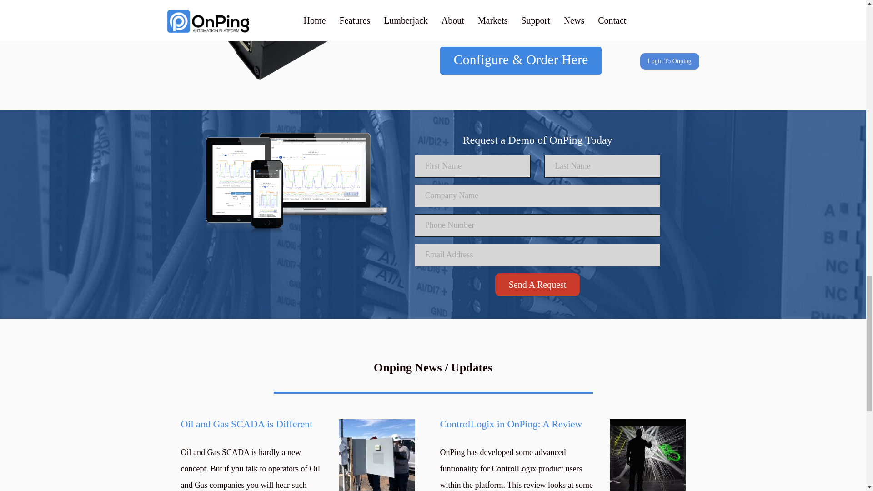 This screenshot has width=873, height=491. I want to click on ControlLogix in OnPing: A Review, so click(520, 424).